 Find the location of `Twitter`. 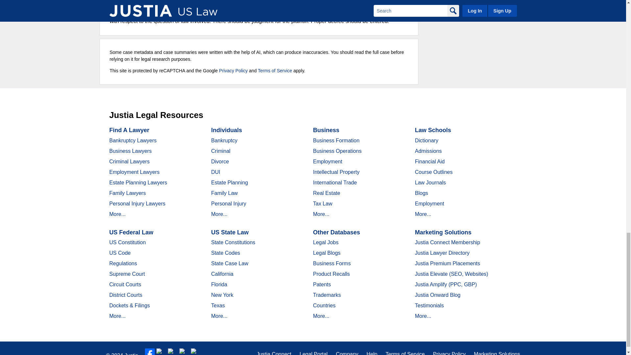

Twitter is located at coordinates (161, 352).